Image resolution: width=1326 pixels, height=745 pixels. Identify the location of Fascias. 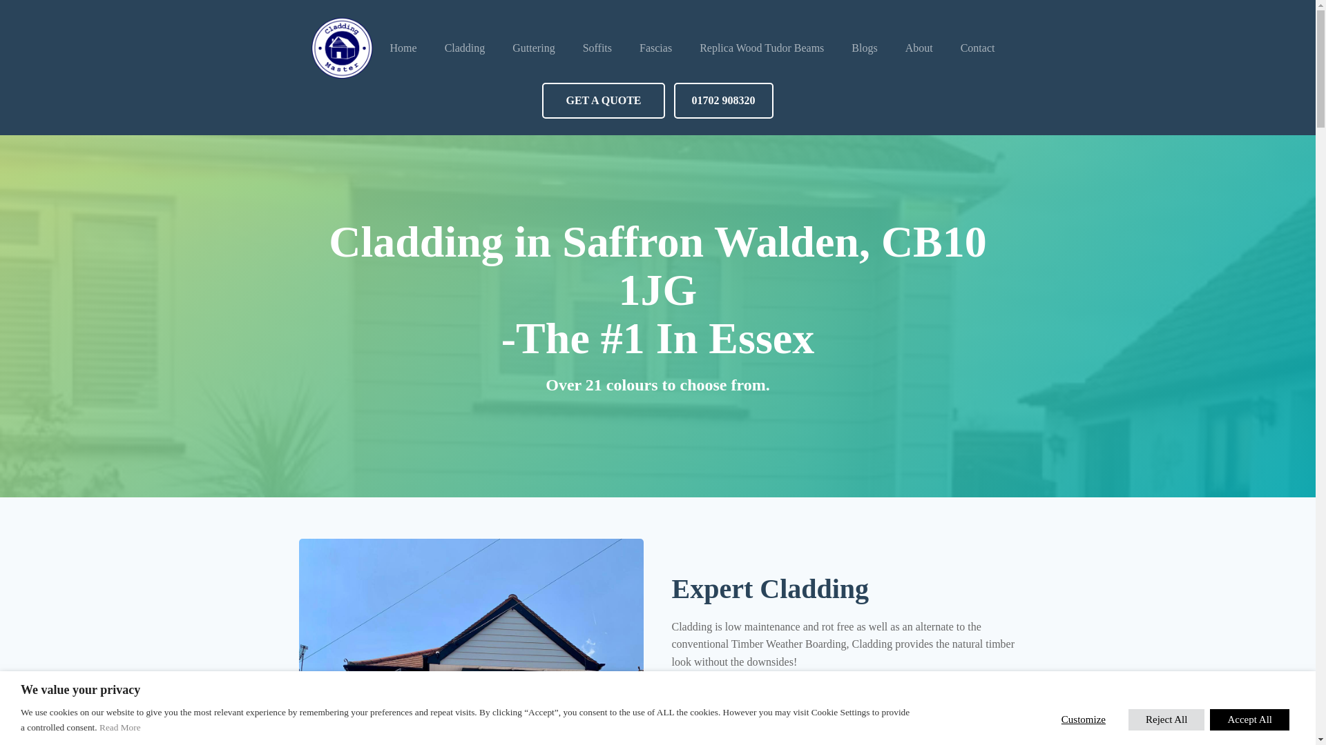
(655, 48).